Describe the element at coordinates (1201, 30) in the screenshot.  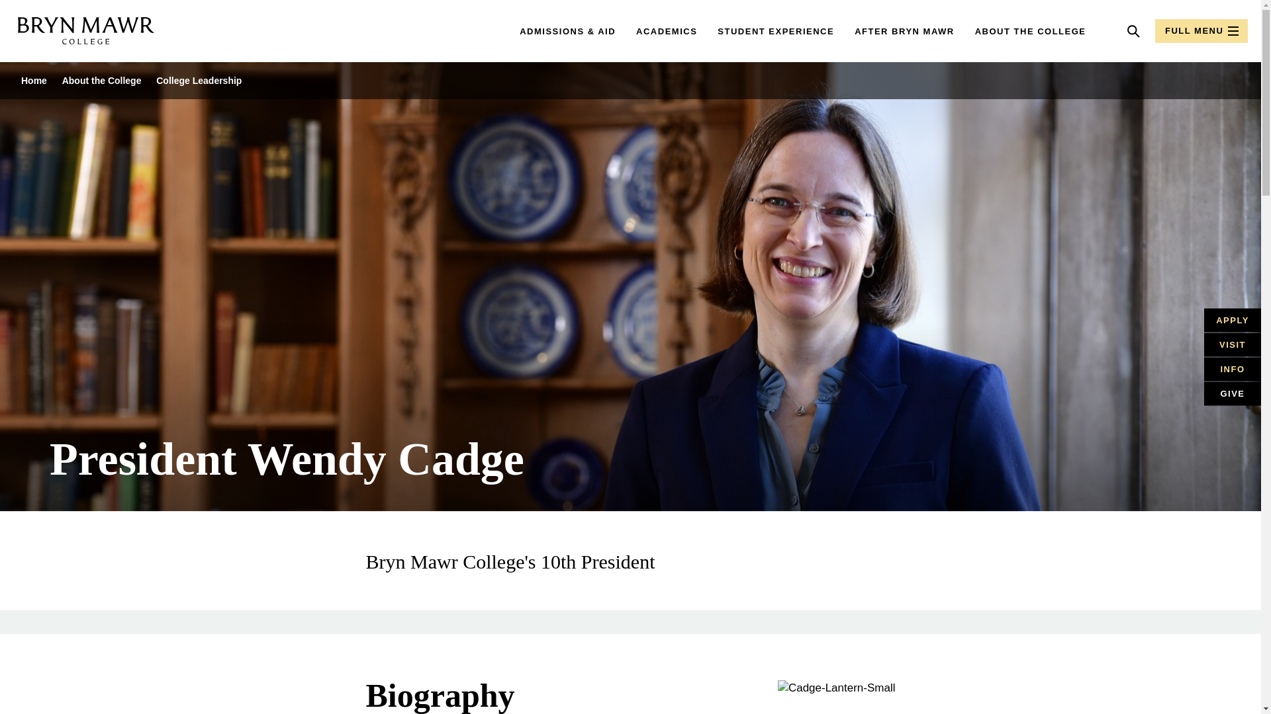
I see `FULL MENU` at that location.